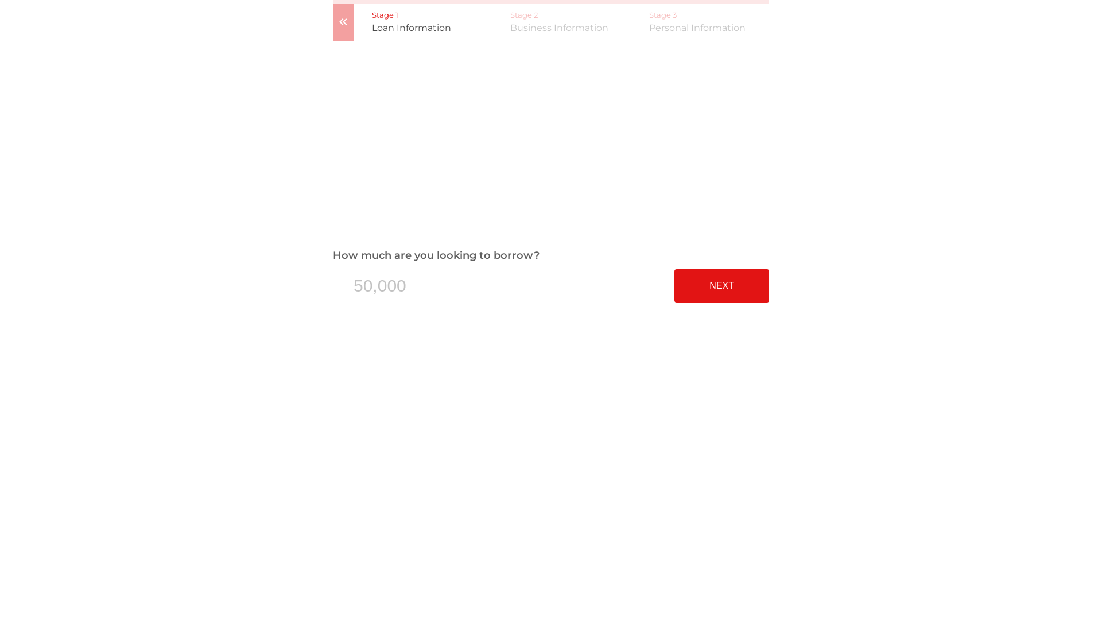  I want to click on NEXT, so click(722, 286).